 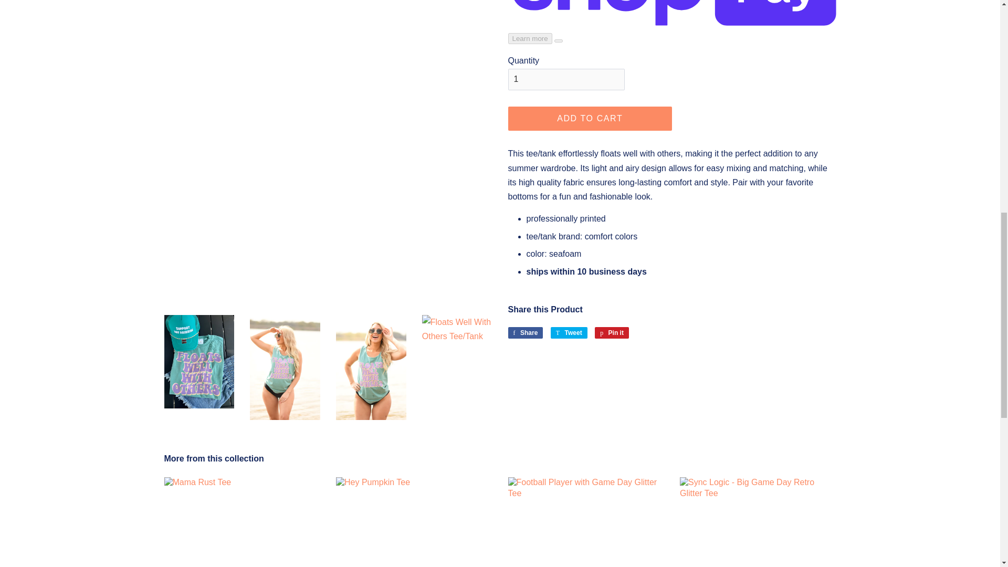 What do you see at coordinates (612, 333) in the screenshot?
I see `Share on Facebook` at bounding box center [612, 333].